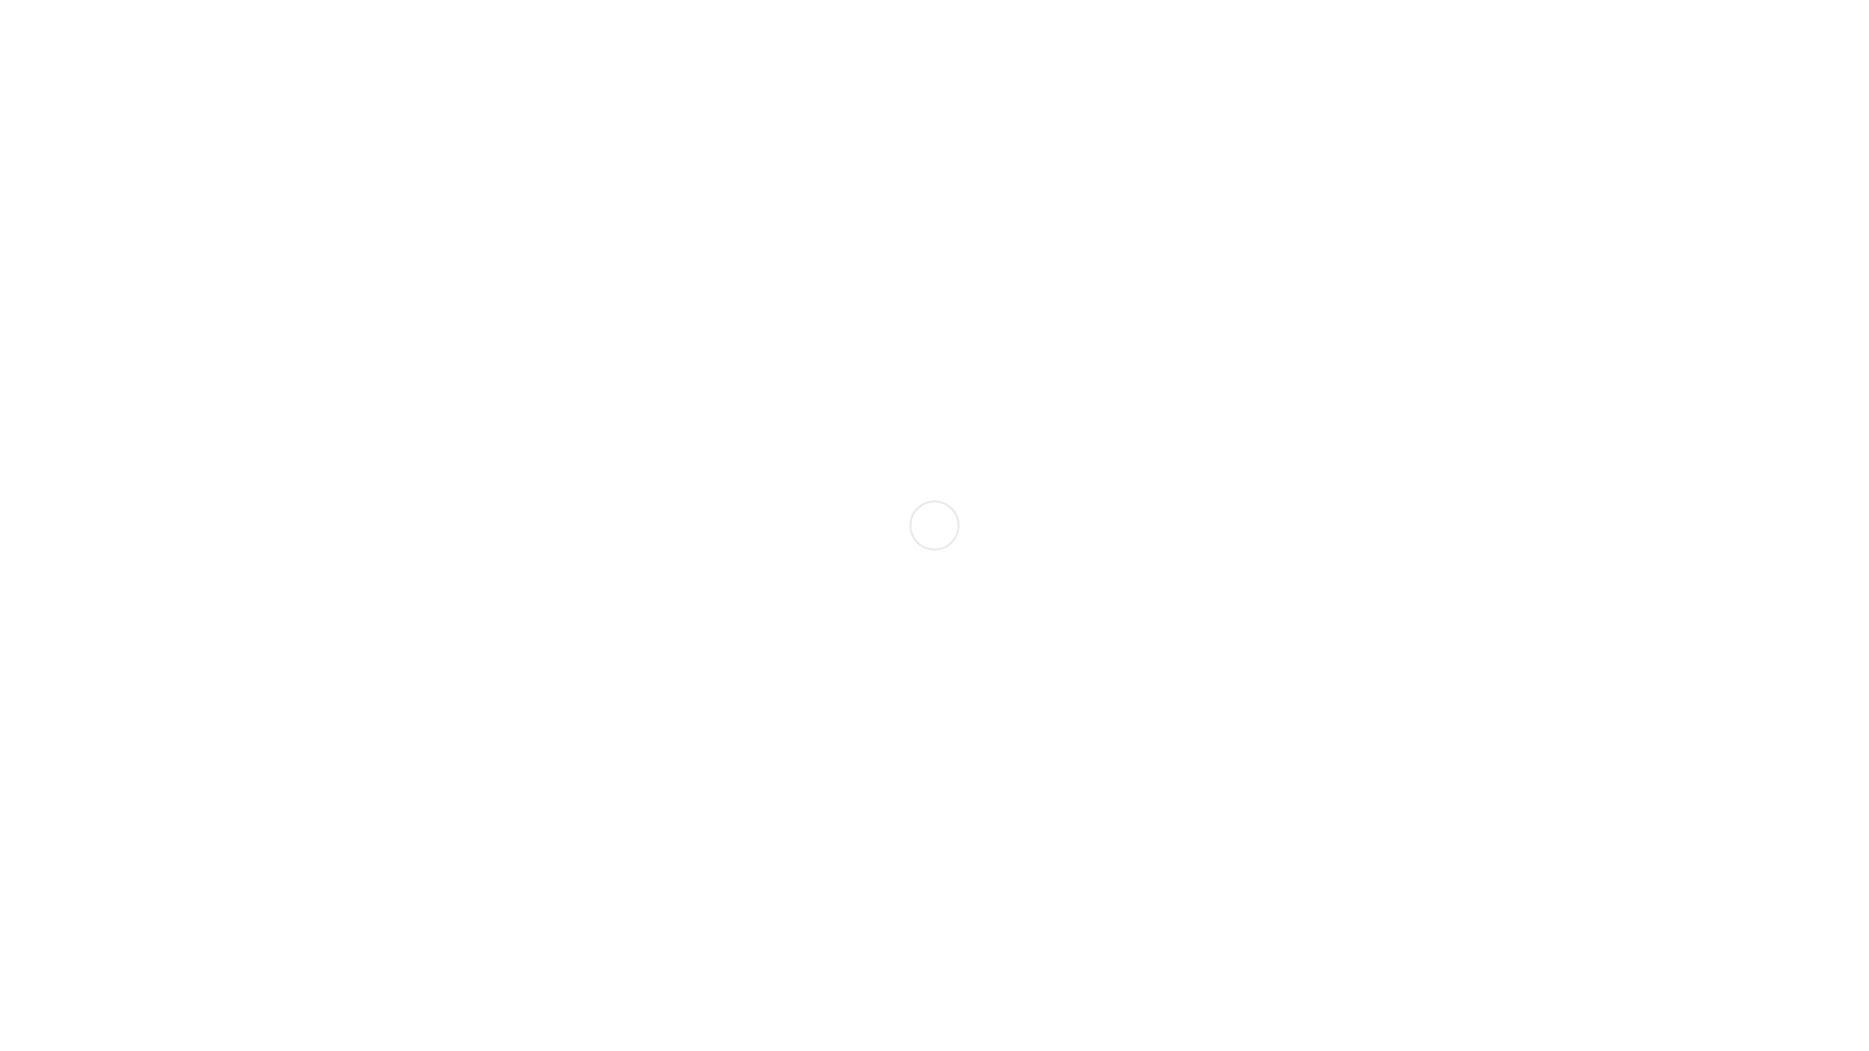 Image resolution: width=1869 pixels, height=1051 pixels. Describe the element at coordinates (862, 651) in the screenshot. I see `Helly hansen` at that location.